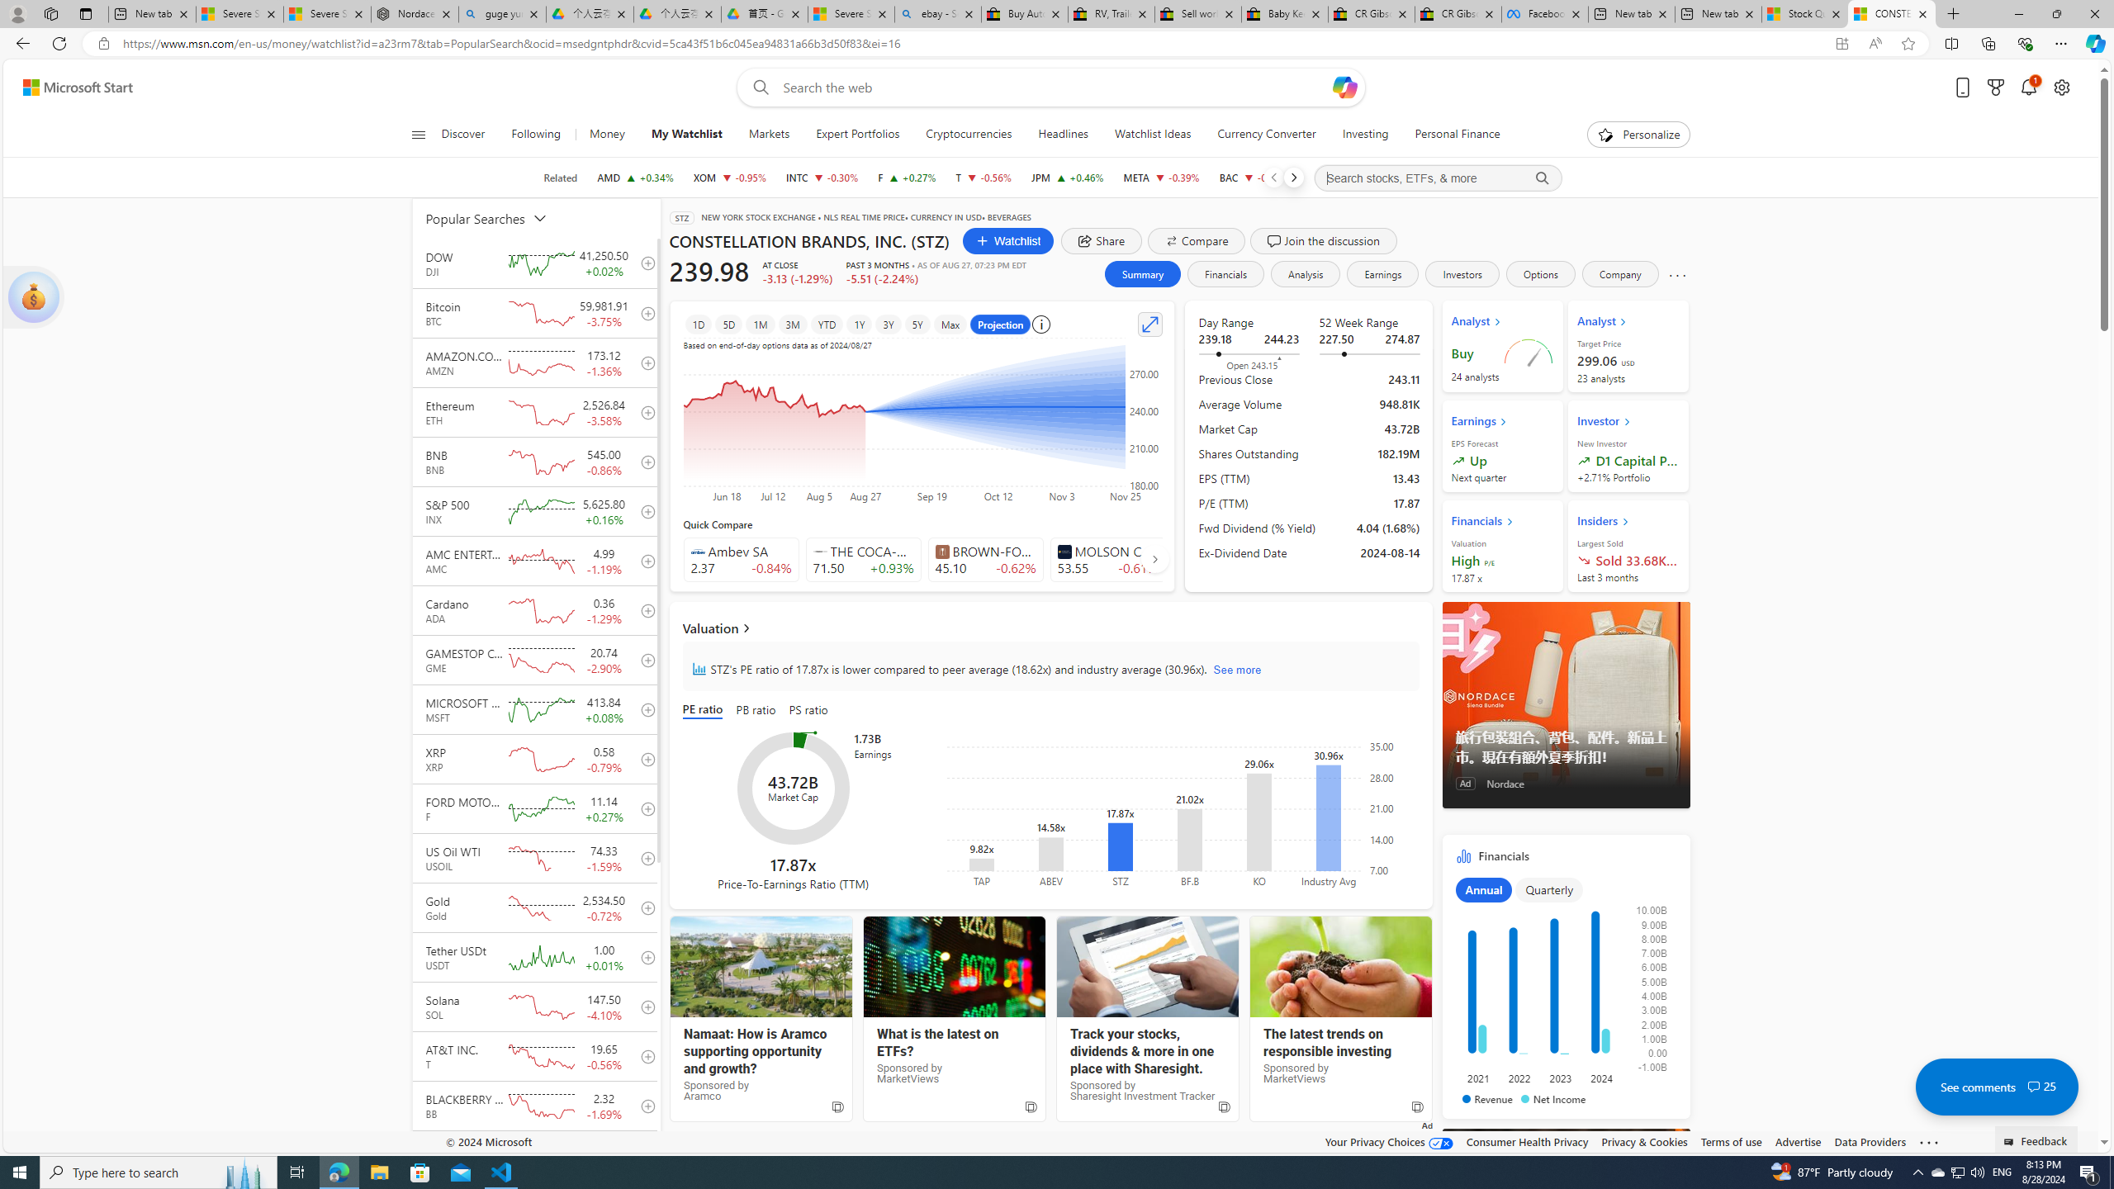  What do you see at coordinates (950, 324) in the screenshot?
I see `Max` at bounding box center [950, 324].